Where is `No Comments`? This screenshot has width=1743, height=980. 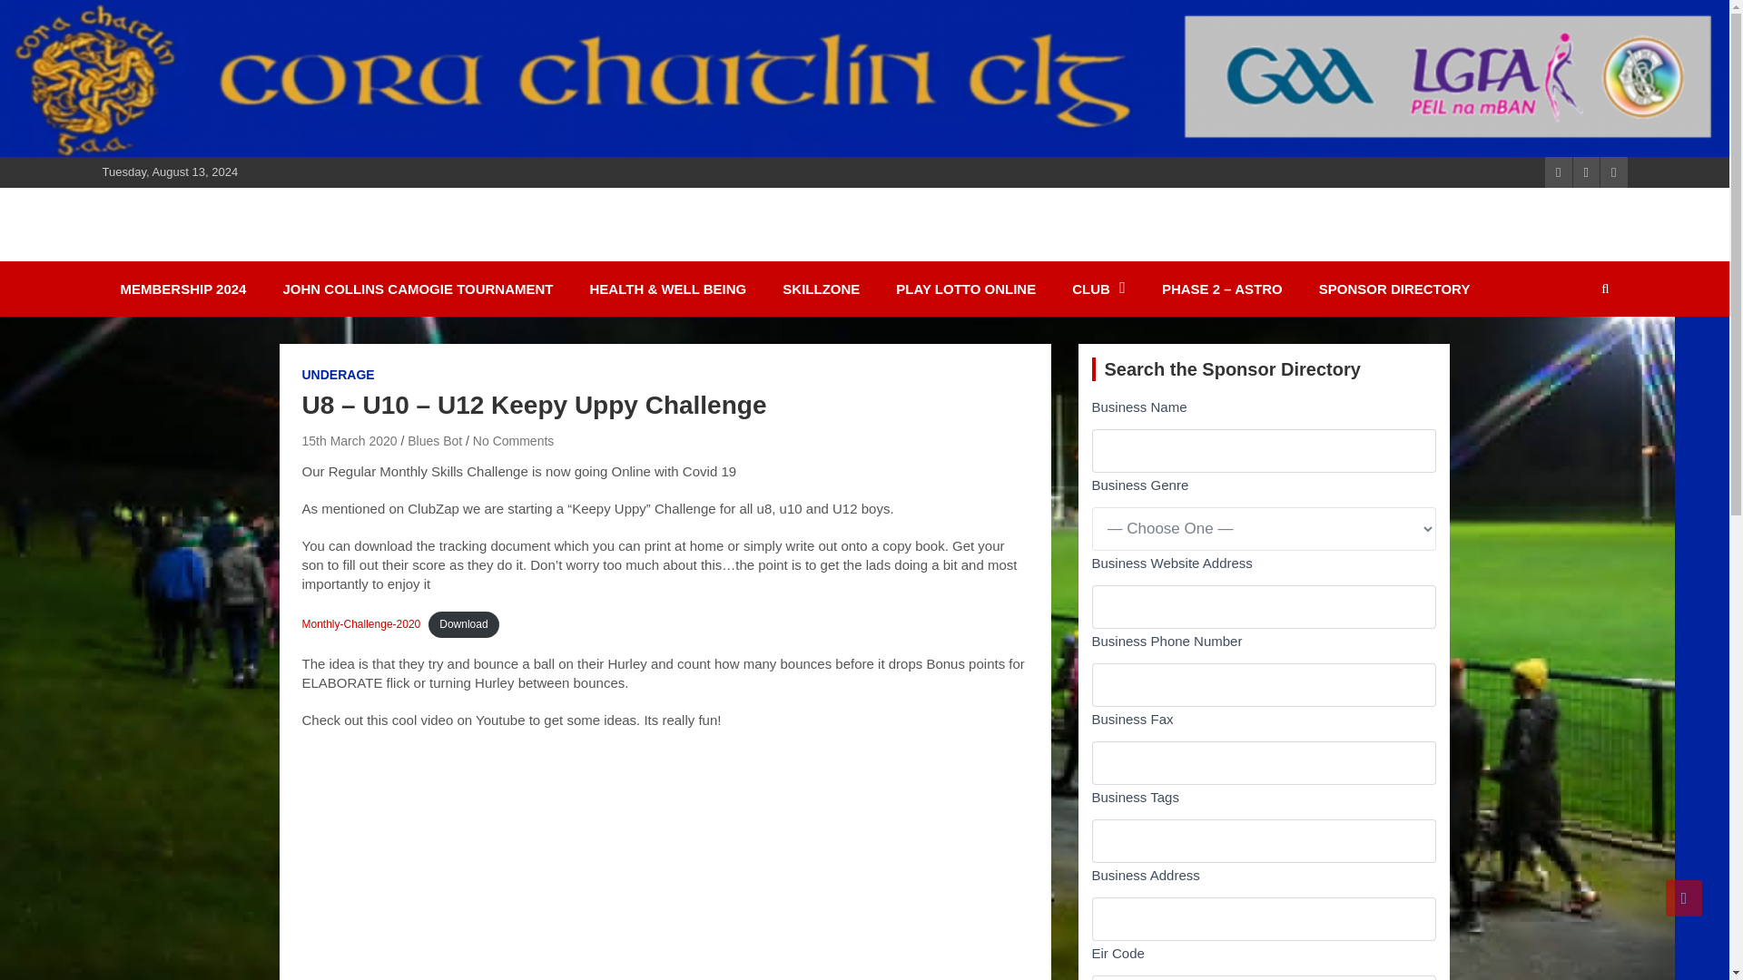 No Comments is located at coordinates (513, 441).